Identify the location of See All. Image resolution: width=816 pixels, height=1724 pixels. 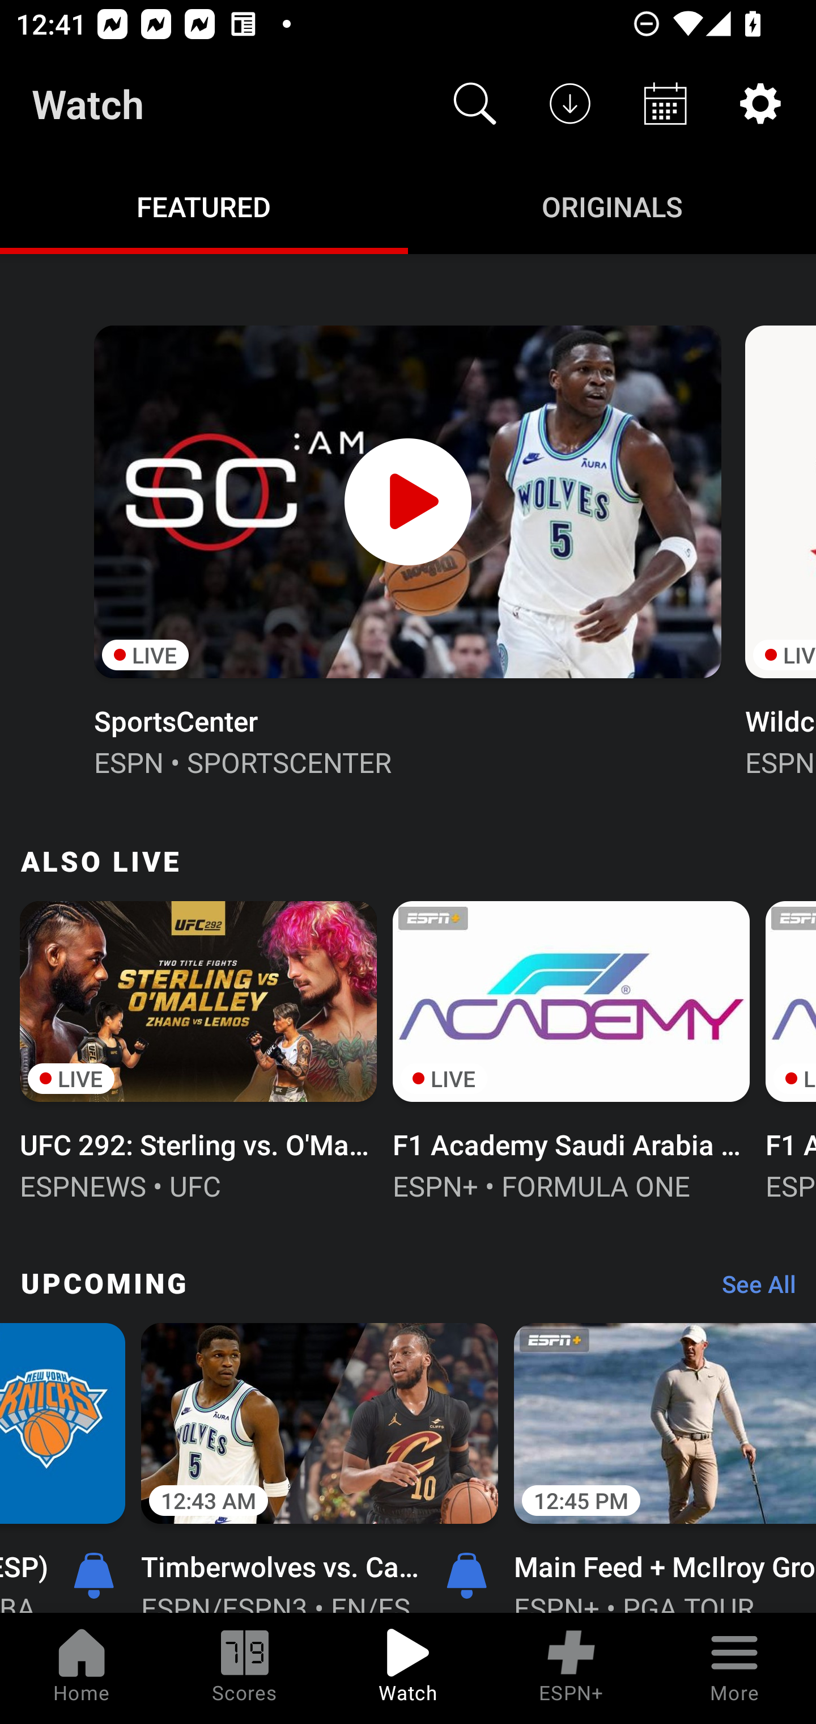
(751, 1290).